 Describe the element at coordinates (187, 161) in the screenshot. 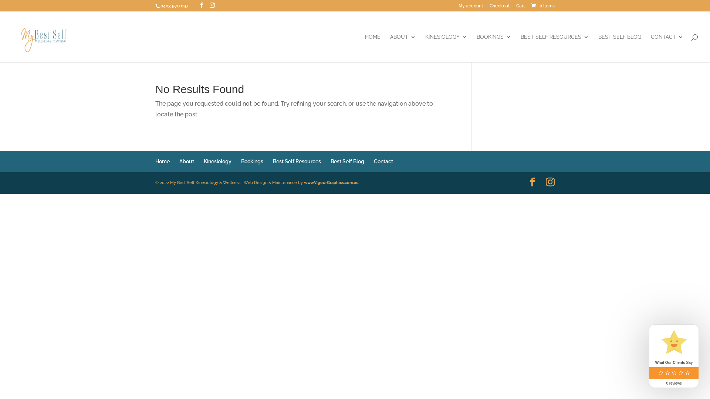

I see `About` at that location.